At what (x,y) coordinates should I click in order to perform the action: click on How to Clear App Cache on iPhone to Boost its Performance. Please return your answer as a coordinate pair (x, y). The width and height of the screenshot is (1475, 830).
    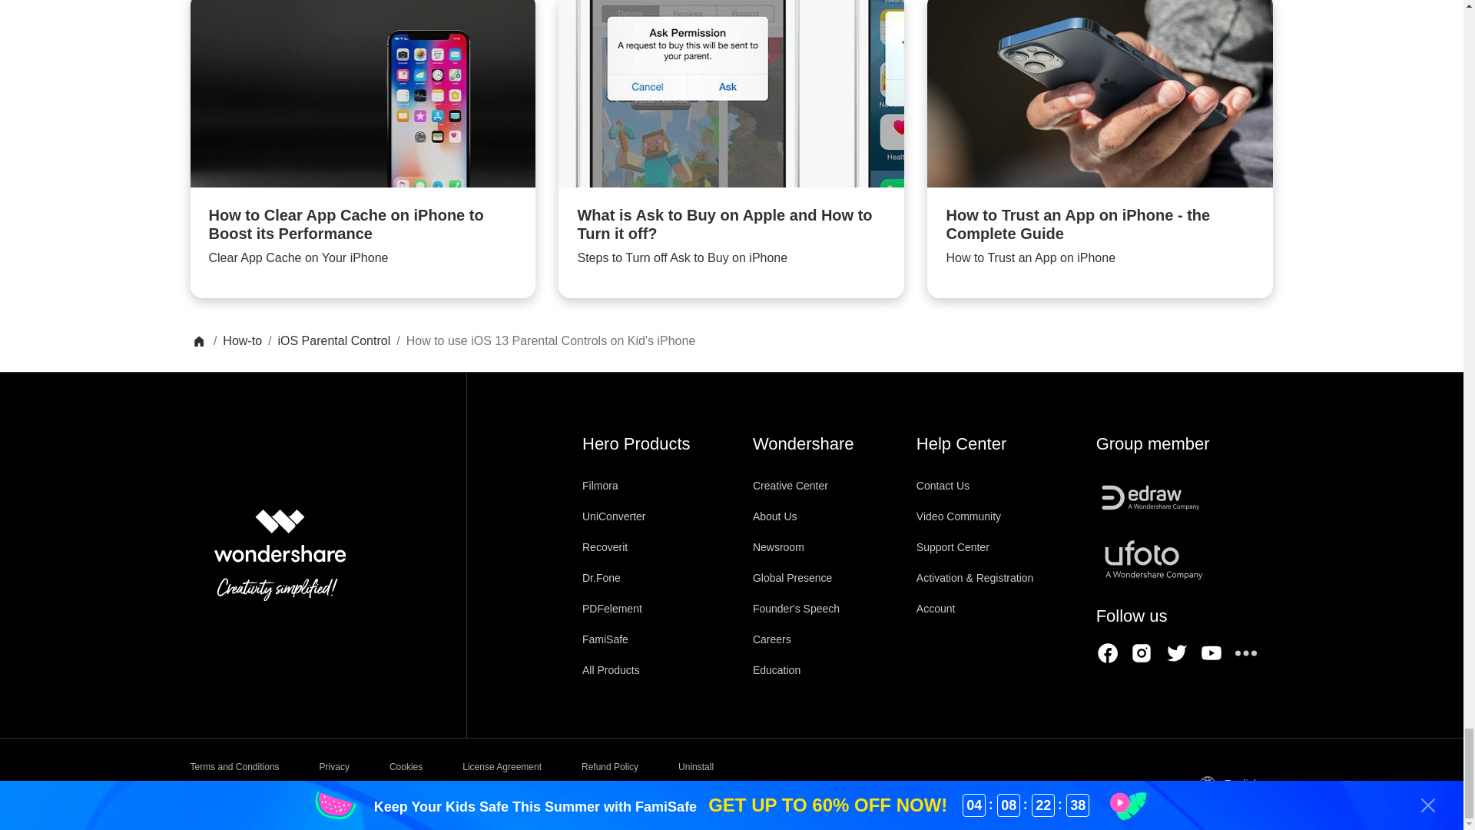
    Looking at the image, I should click on (363, 149).